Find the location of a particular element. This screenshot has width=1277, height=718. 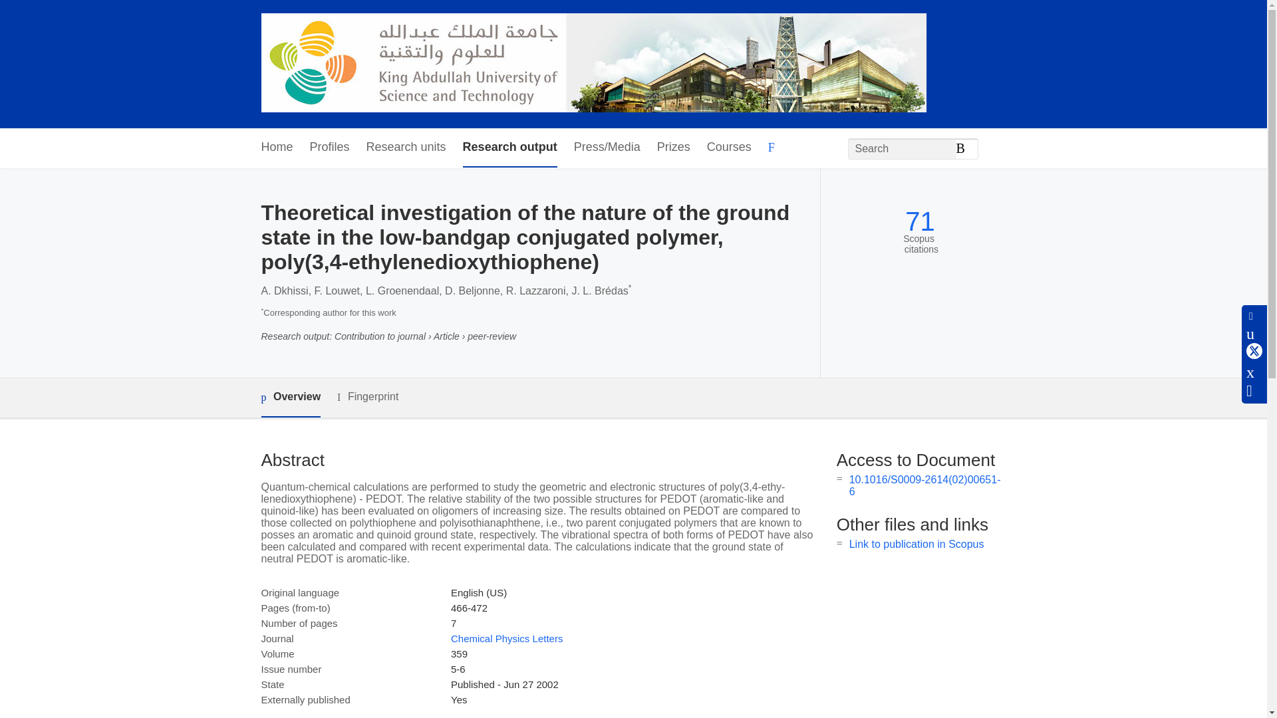

Link to publication in Scopus is located at coordinates (917, 544).